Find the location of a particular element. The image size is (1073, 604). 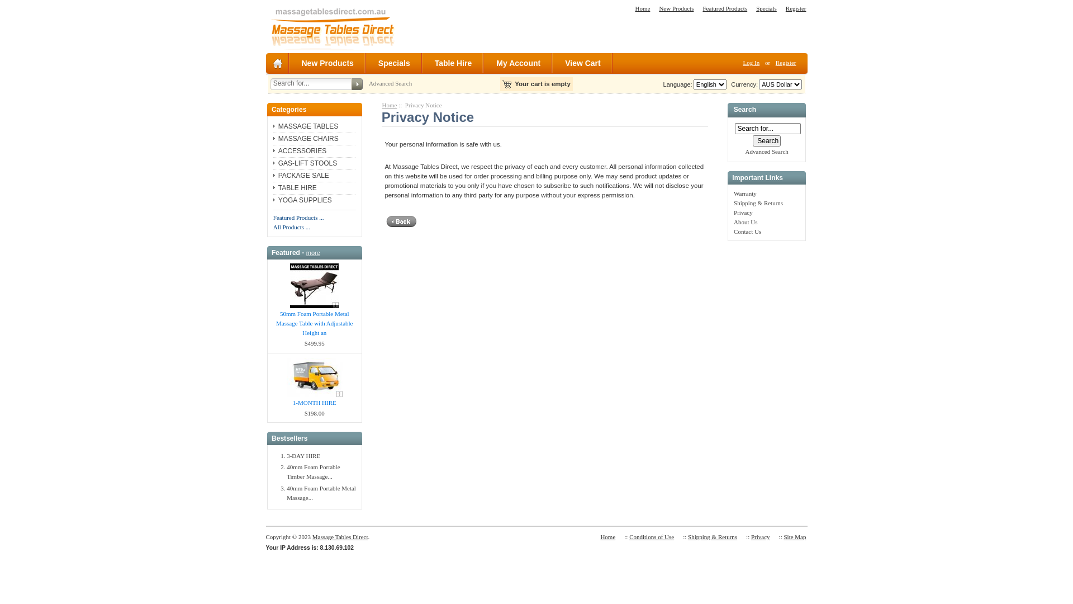

Warranty is located at coordinates (746, 194).